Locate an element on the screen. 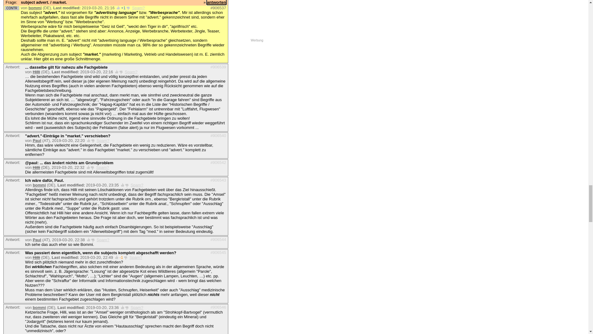 Image resolution: width=593 pixels, height=334 pixels. #906568 is located at coordinates (218, 265).